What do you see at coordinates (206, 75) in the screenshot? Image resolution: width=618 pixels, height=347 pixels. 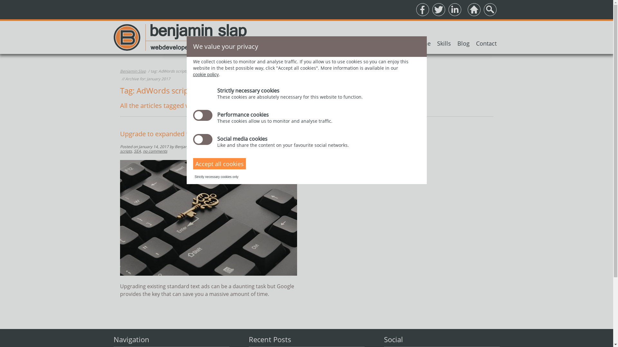 I see `cookie policy` at bounding box center [206, 75].